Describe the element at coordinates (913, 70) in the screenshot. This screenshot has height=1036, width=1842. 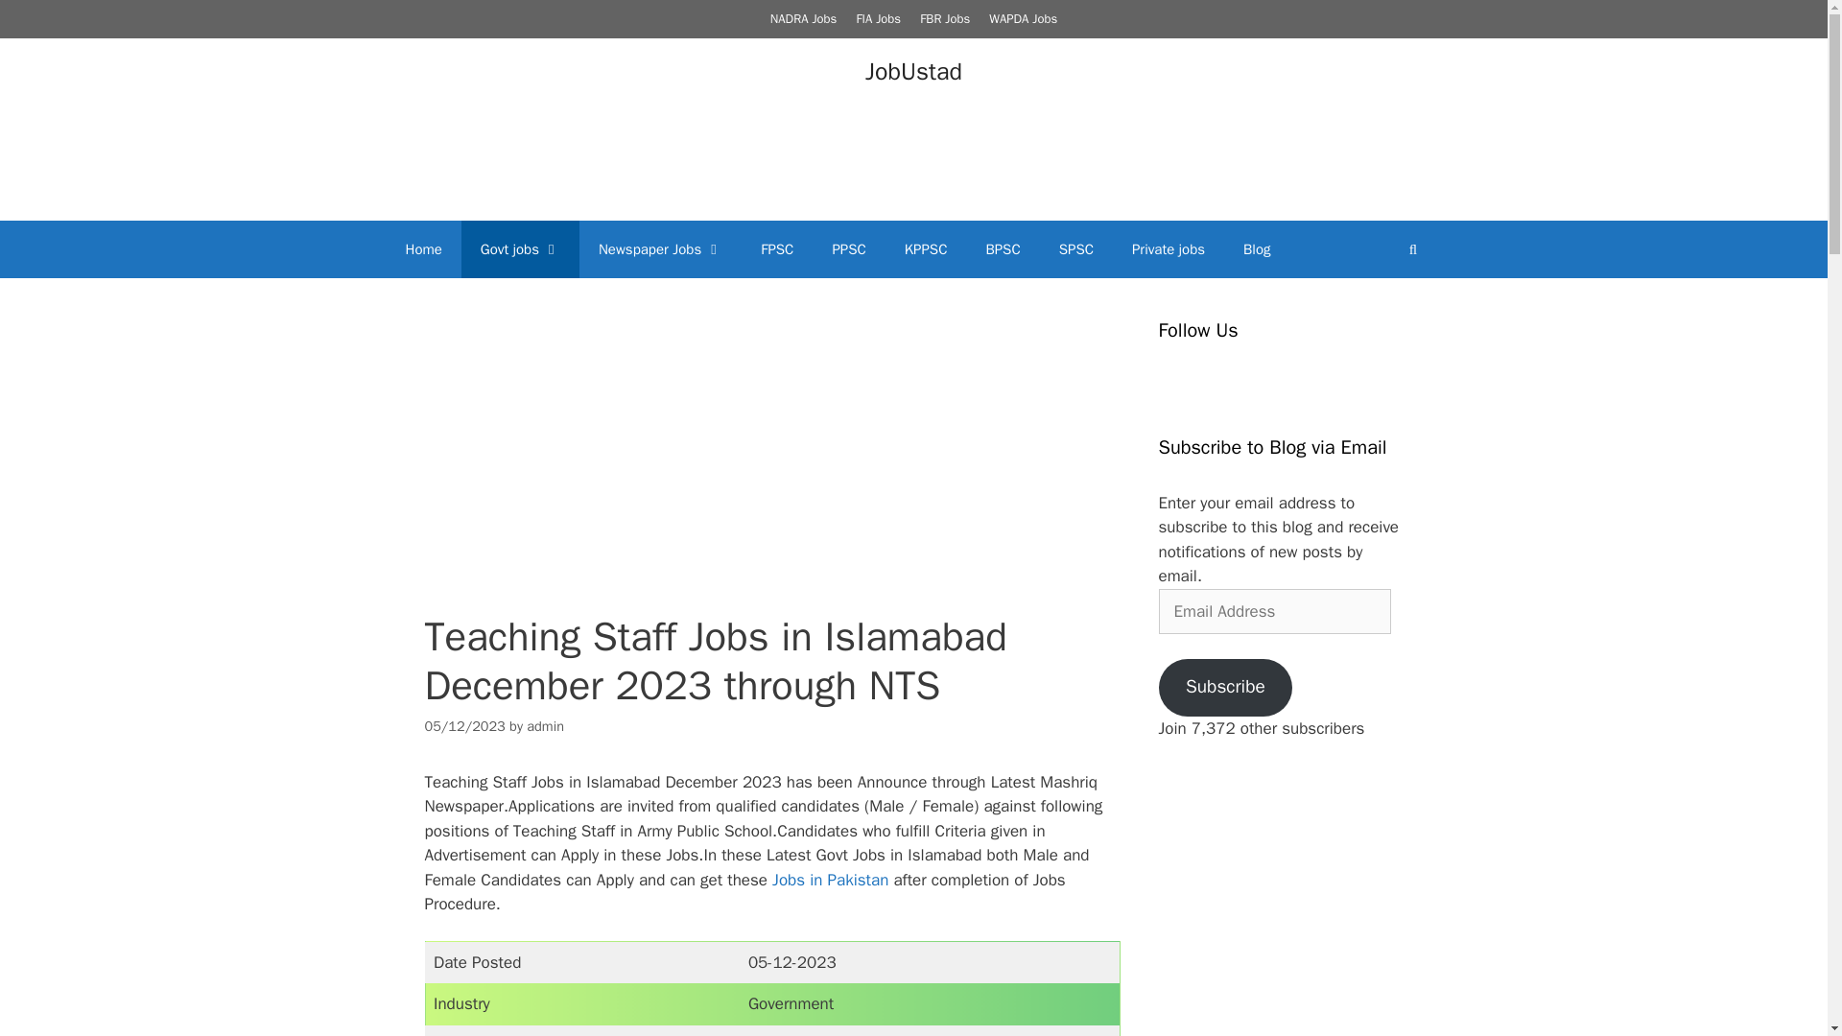
I see `JobUstad` at that location.